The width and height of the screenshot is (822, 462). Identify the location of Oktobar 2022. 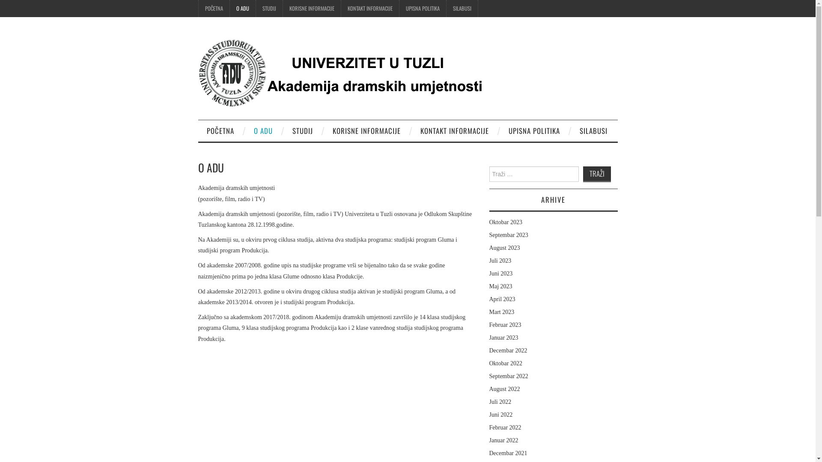
(505, 364).